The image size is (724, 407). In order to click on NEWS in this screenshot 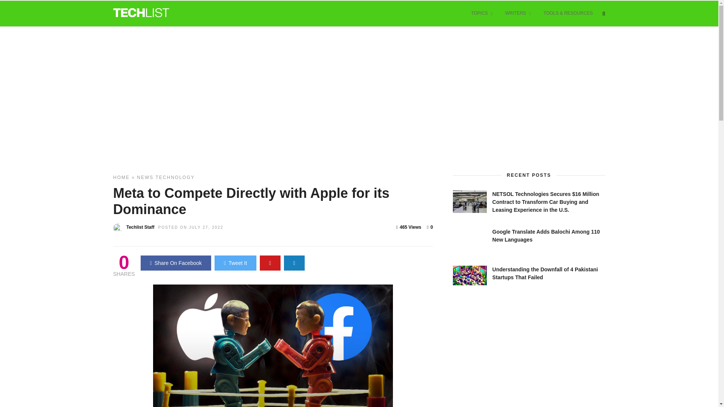, I will do `click(145, 177)`.